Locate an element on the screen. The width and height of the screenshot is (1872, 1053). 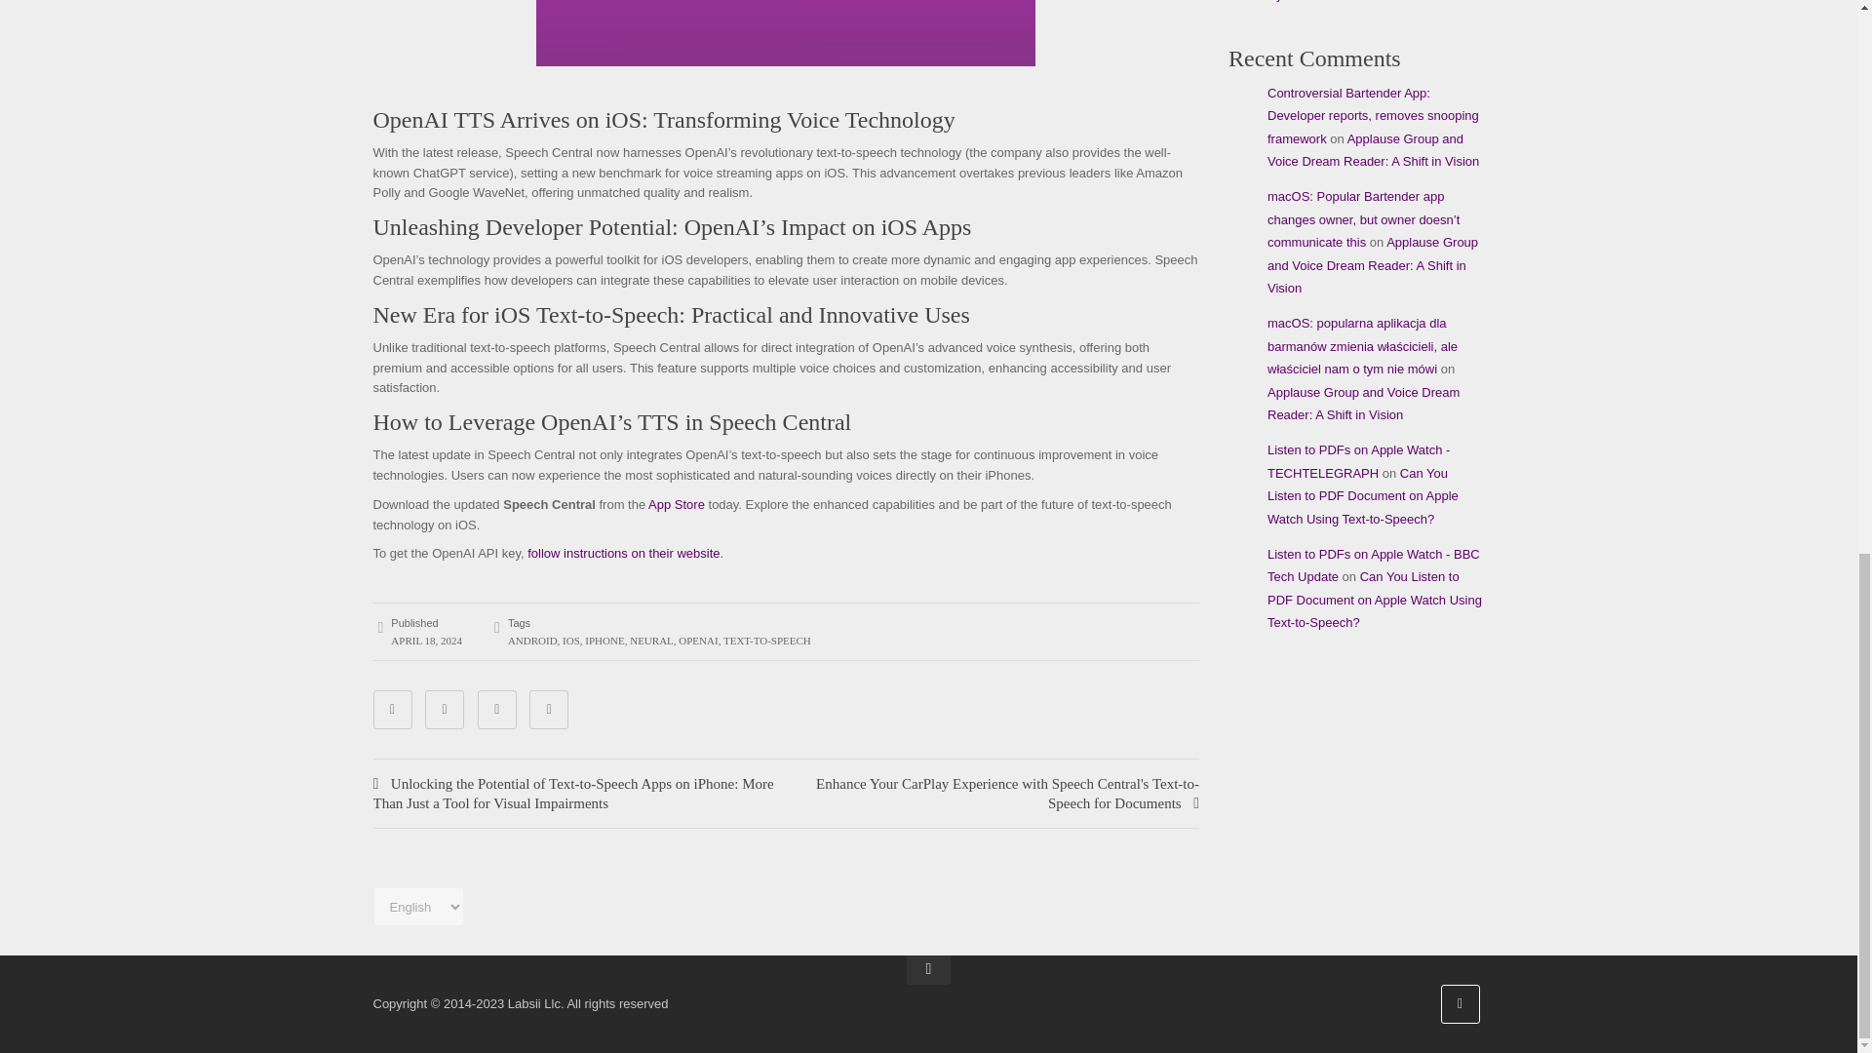
Go to top is located at coordinates (928, 969).